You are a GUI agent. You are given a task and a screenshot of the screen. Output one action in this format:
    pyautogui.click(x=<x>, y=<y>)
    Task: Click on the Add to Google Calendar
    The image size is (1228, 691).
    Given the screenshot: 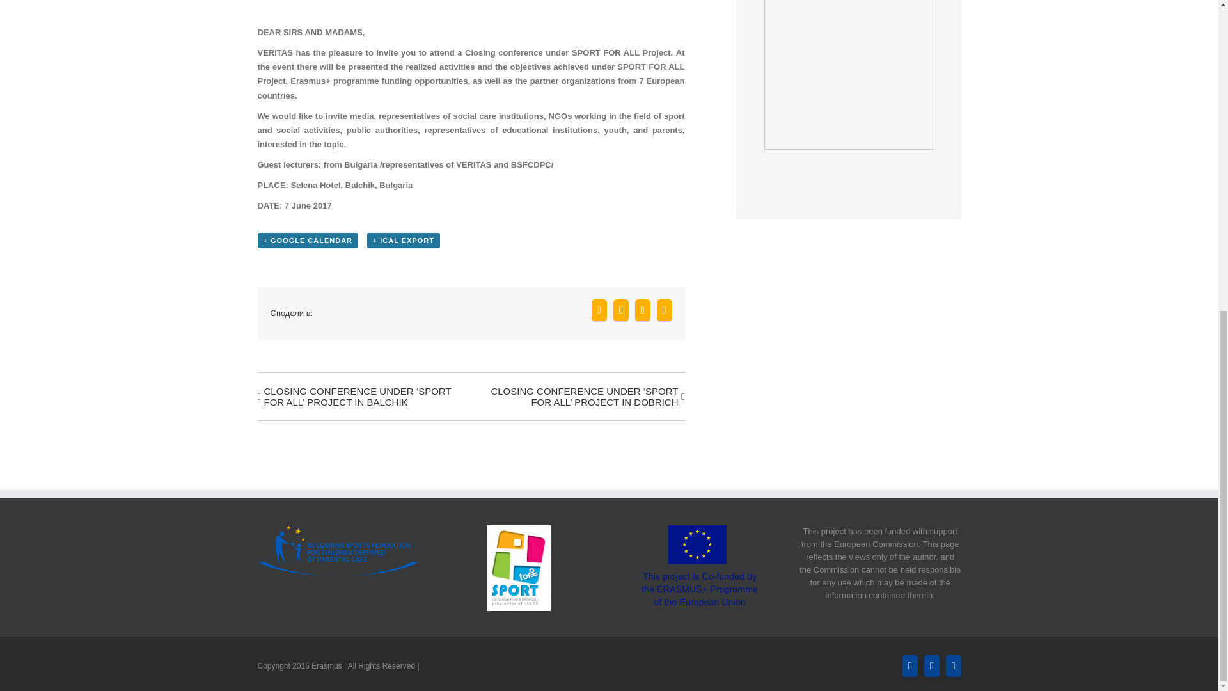 What is the action you would take?
    pyautogui.click(x=307, y=240)
    